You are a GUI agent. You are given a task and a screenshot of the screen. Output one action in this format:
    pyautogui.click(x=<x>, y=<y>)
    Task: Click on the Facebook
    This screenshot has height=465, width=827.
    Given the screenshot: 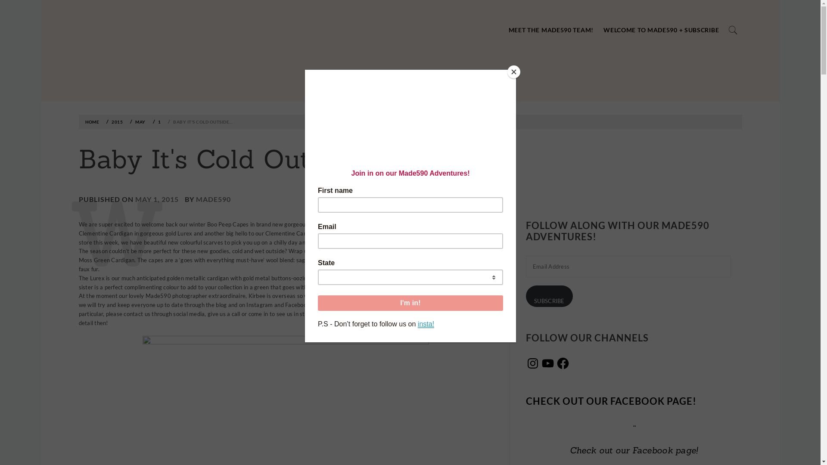 What is the action you would take?
    pyautogui.click(x=563, y=363)
    